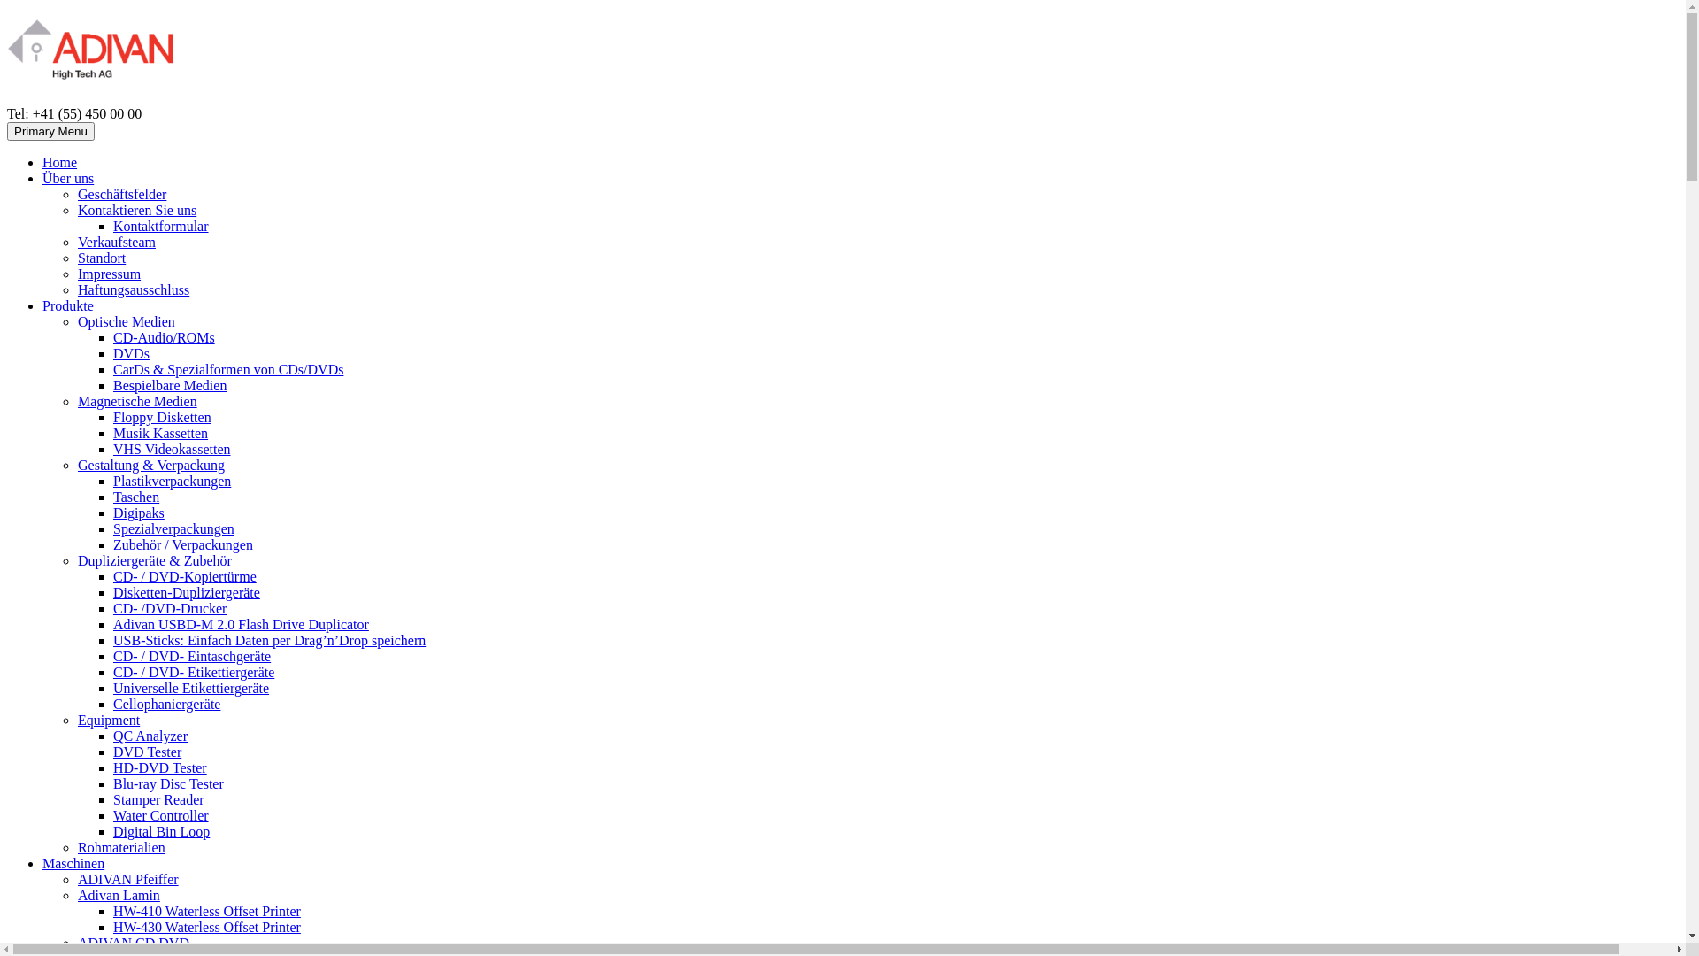  I want to click on Kontaktieren Sie uns, so click(137, 211).